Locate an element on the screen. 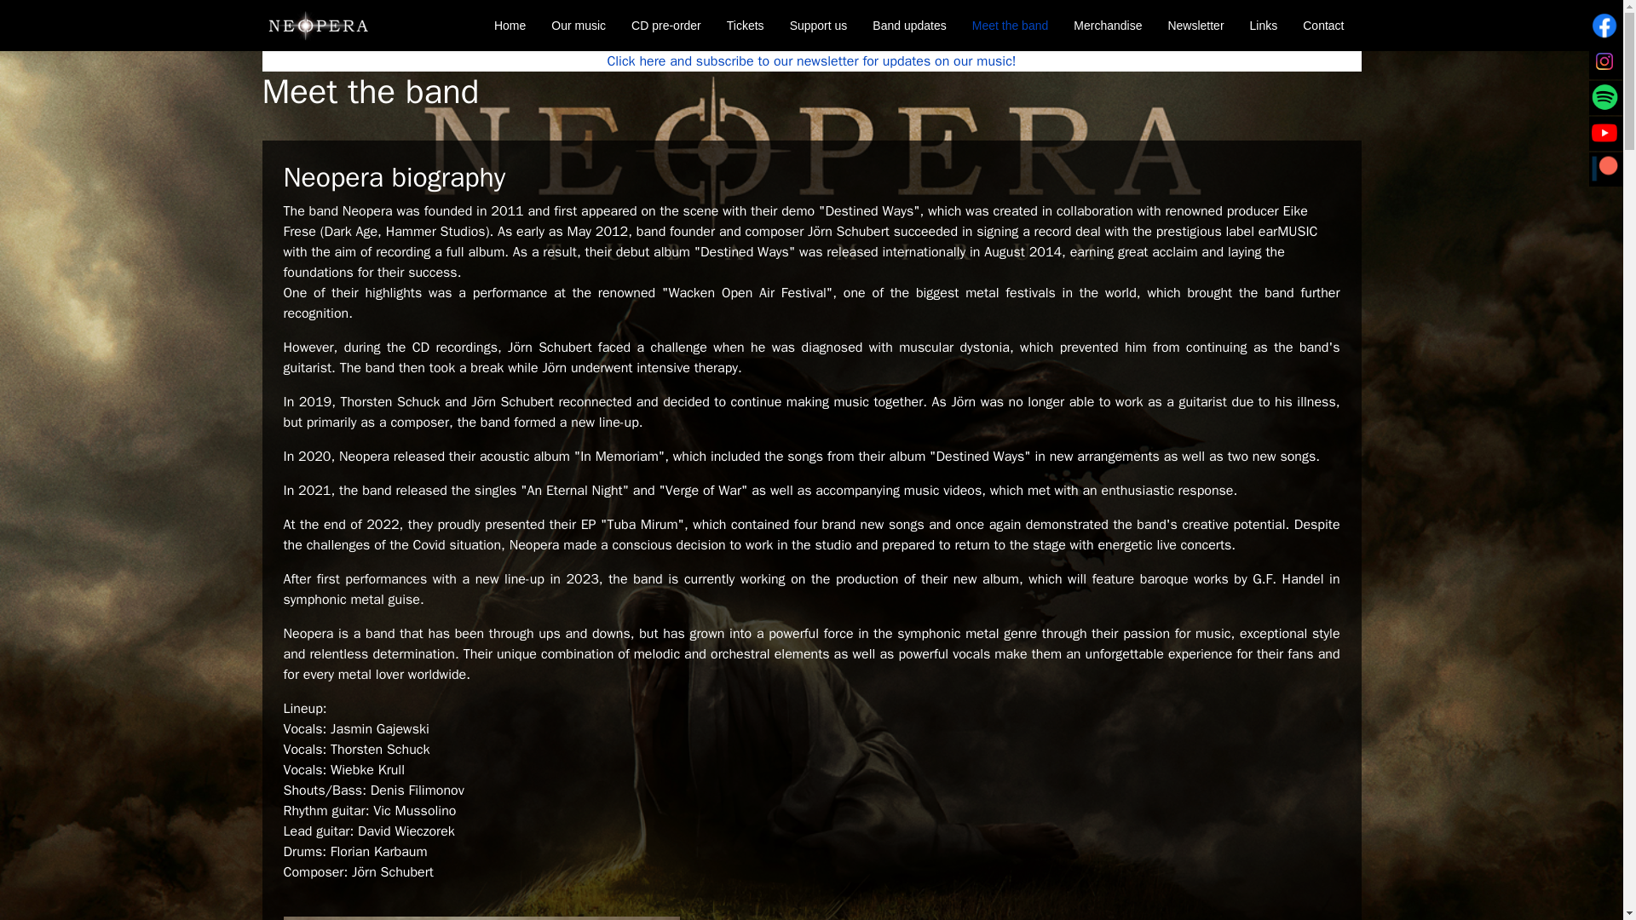 Image resolution: width=1636 pixels, height=920 pixels. Meet the band is located at coordinates (1011, 26).